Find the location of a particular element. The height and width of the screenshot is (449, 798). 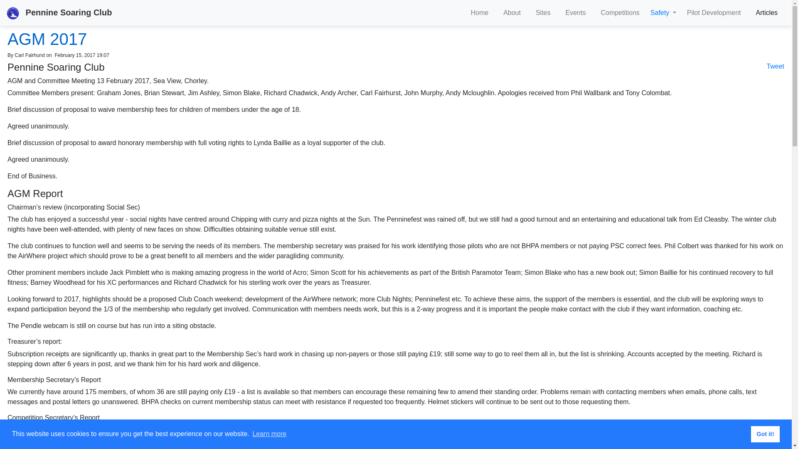

Articles is located at coordinates (766, 12).